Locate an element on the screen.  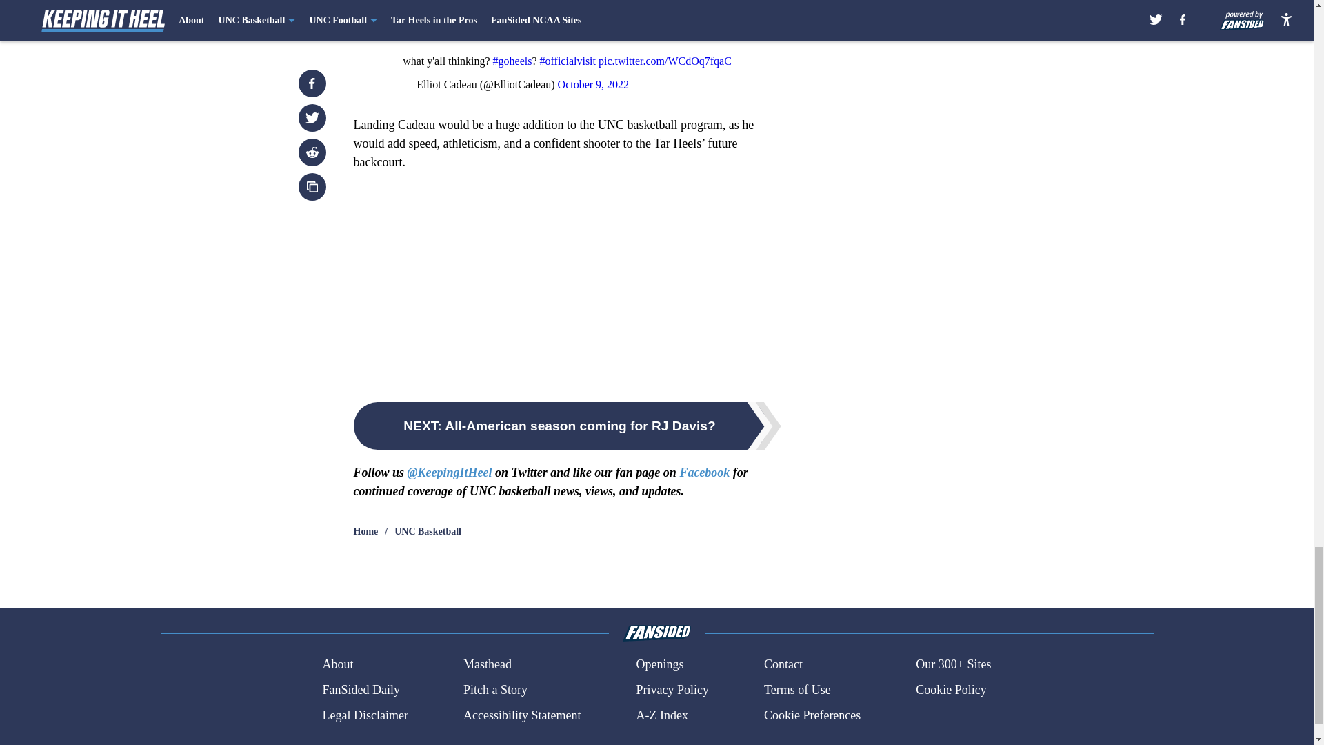
Facebook is located at coordinates (703, 473).